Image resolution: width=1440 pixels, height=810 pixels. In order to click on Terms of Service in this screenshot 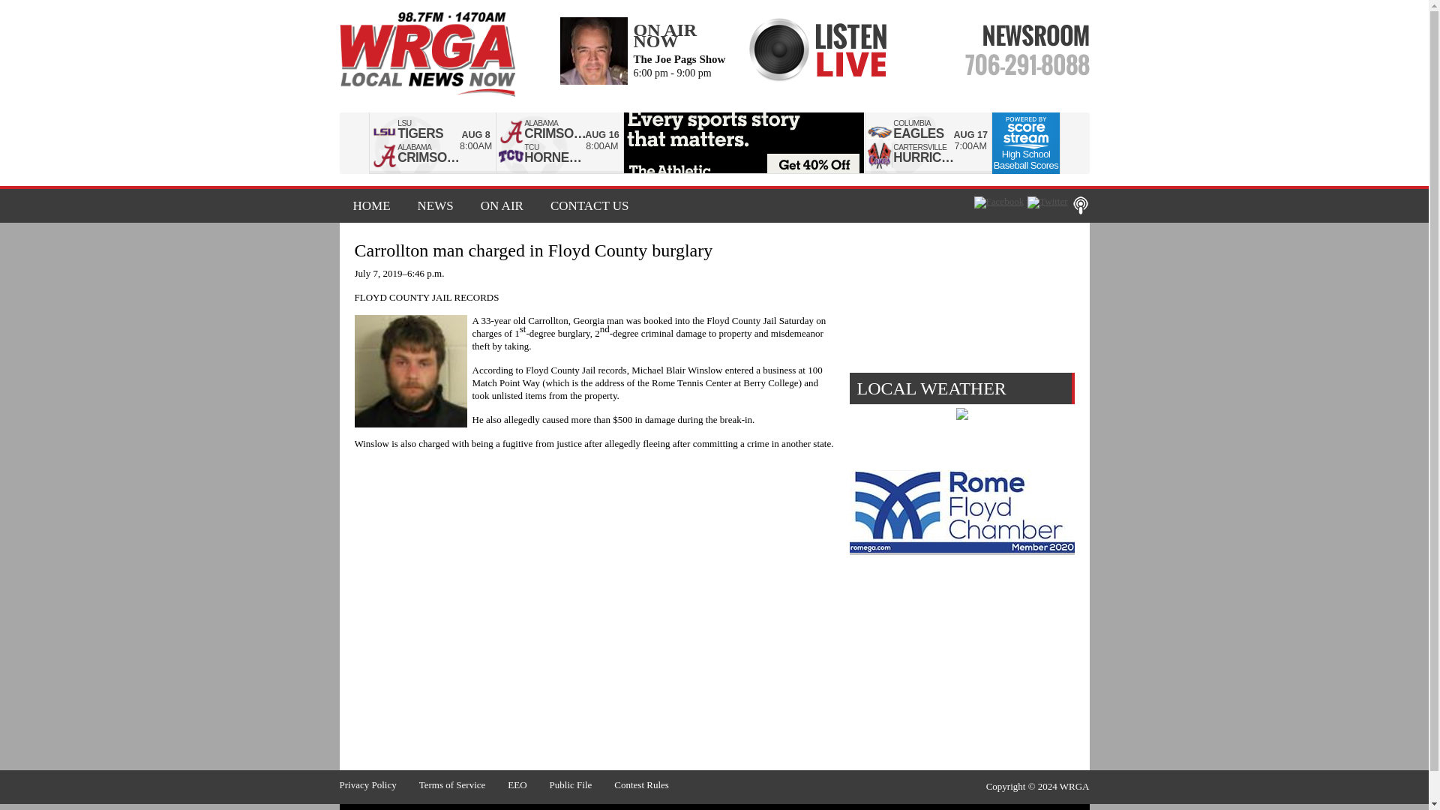, I will do `click(463, 784)`.